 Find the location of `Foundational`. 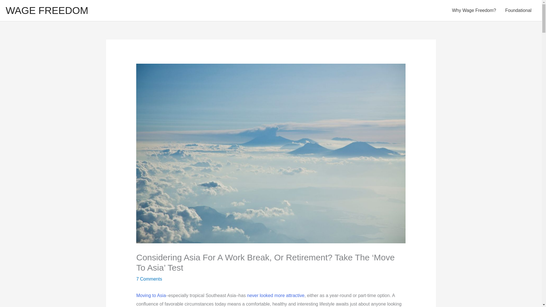

Foundational is located at coordinates (518, 11).